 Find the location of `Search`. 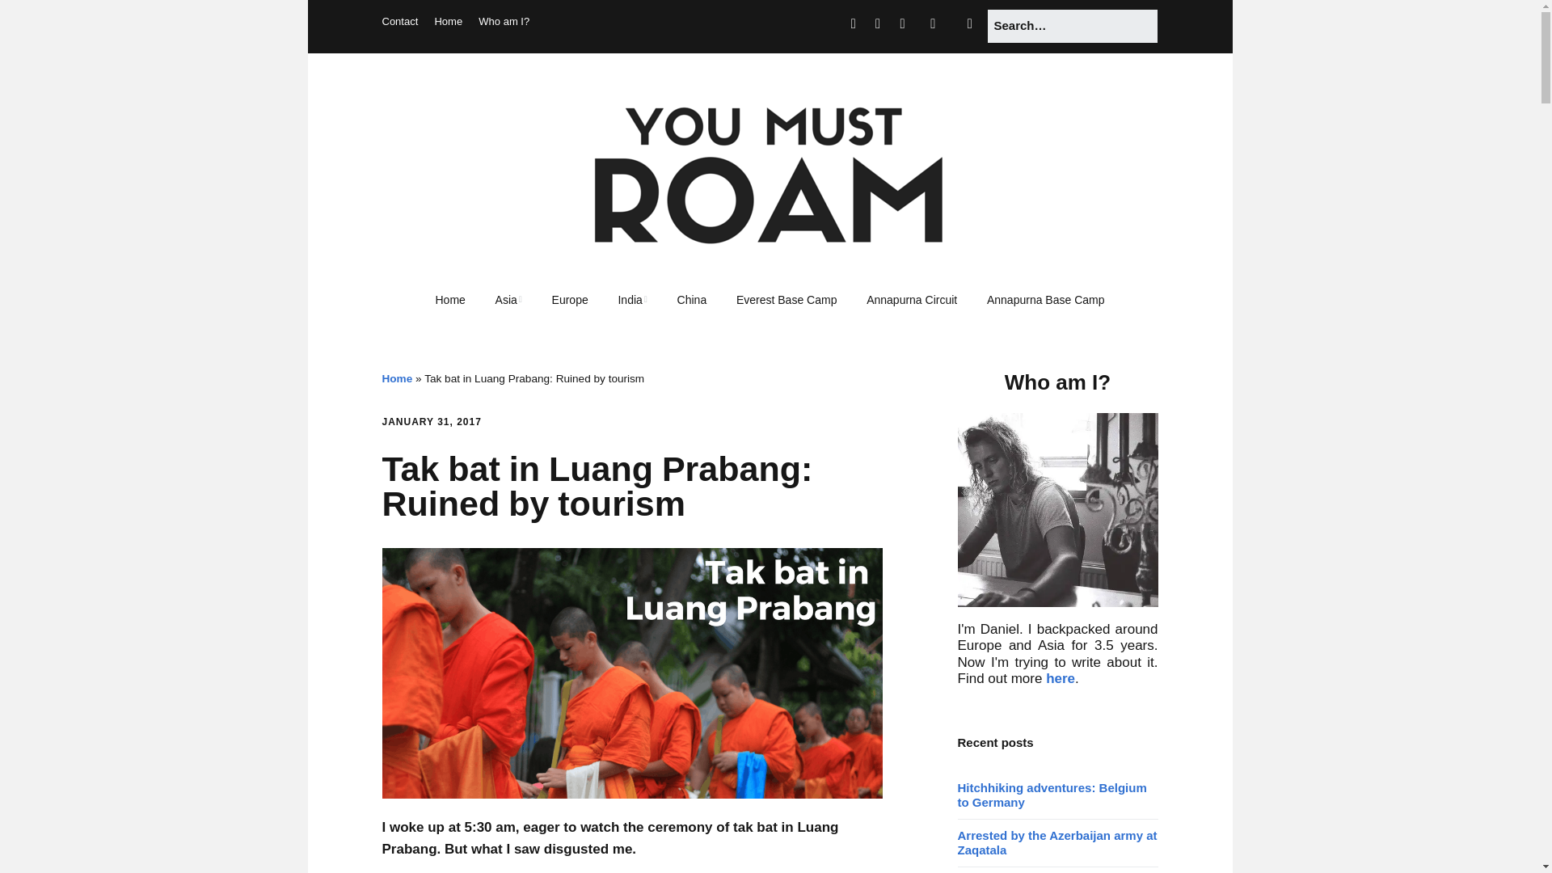

Search is located at coordinates (36, 20).